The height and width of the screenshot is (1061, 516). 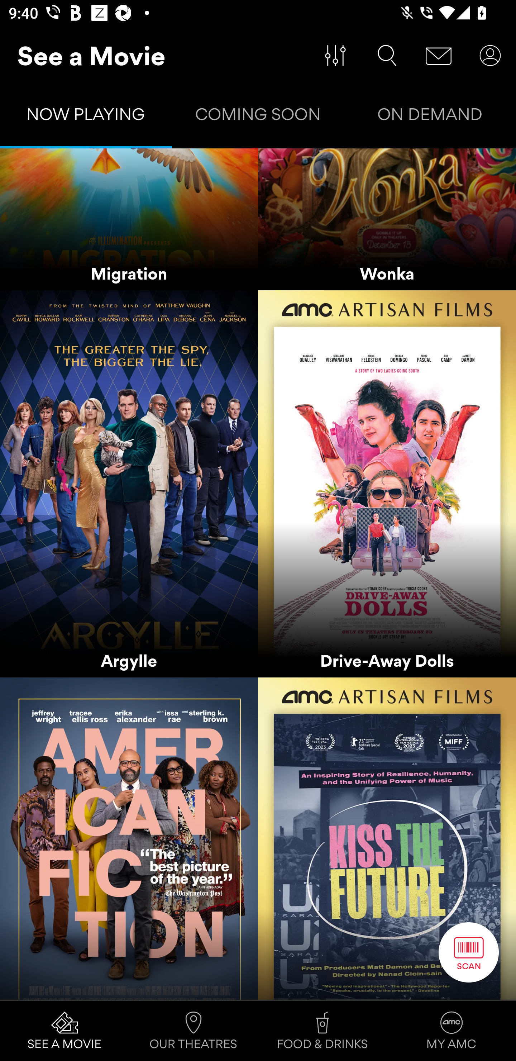 I want to click on Argylle, so click(x=129, y=484).